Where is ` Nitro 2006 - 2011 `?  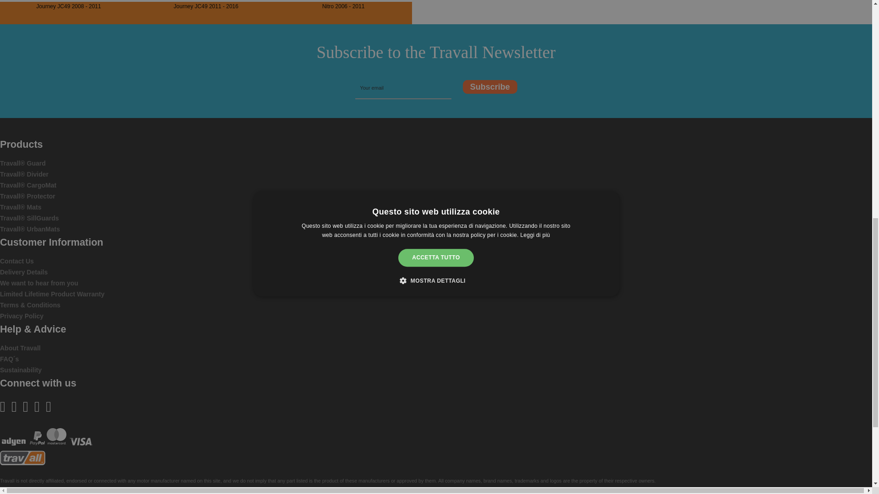
 Nitro 2006 - 2011  is located at coordinates (343, 1).